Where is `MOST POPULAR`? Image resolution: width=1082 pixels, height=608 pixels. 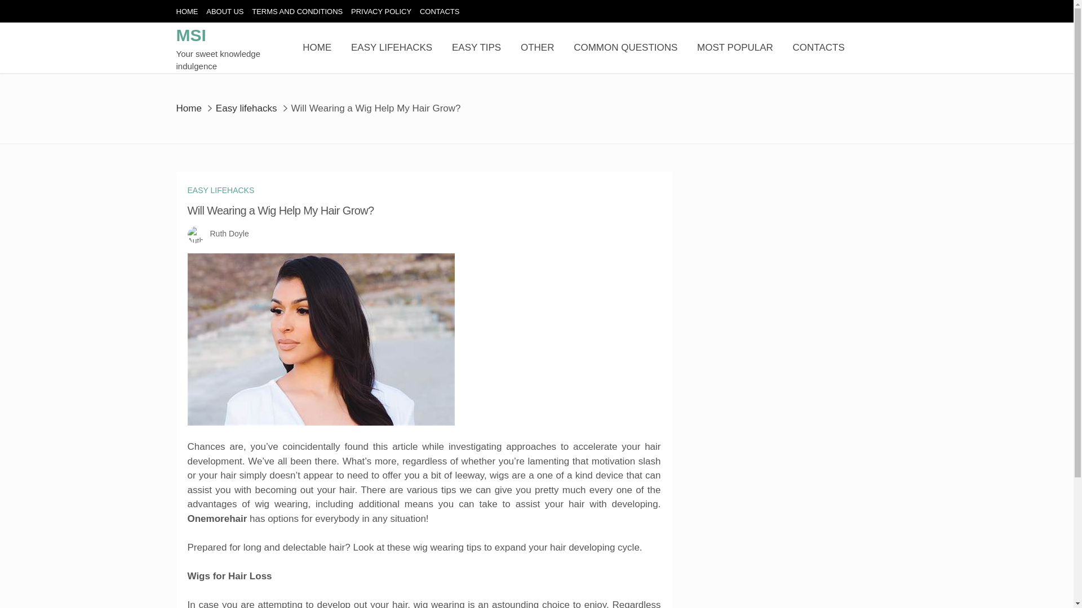
MOST POPULAR is located at coordinates (735, 48).